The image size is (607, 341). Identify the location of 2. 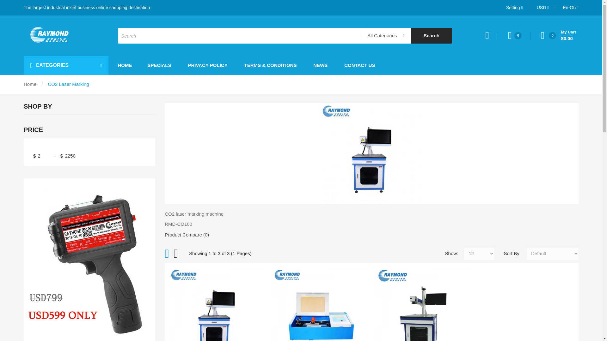
(45, 156).